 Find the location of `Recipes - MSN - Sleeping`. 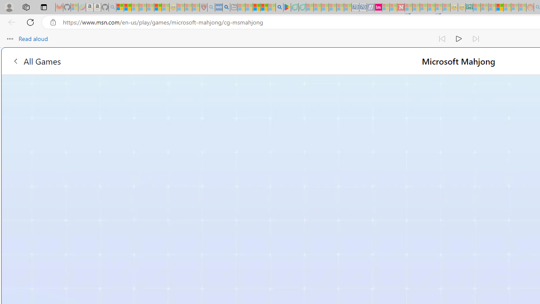

Recipes - MSN - Sleeping is located at coordinates (181, 8).